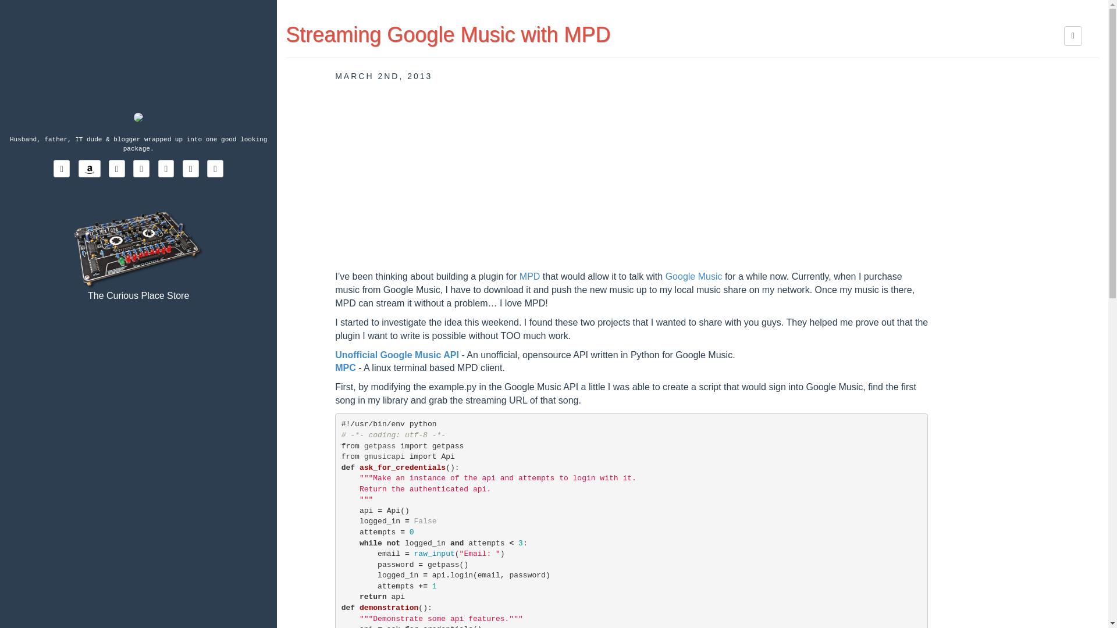  What do you see at coordinates (694, 276) in the screenshot?
I see `Google Music` at bounding box center [694, 276].